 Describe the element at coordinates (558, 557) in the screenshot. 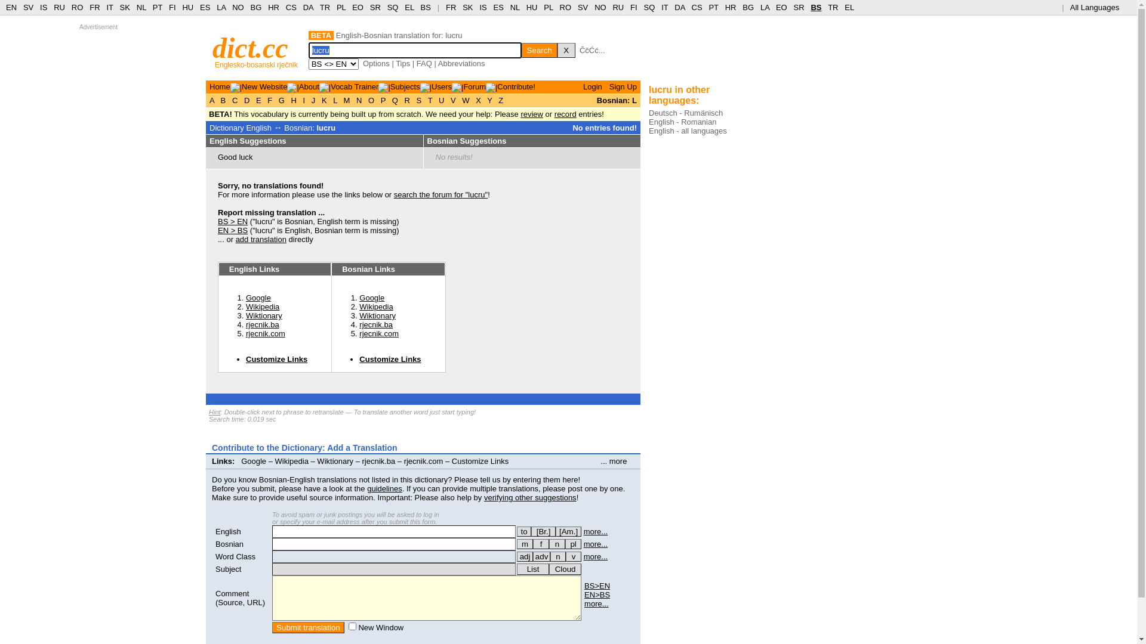

I see `n` at that location.